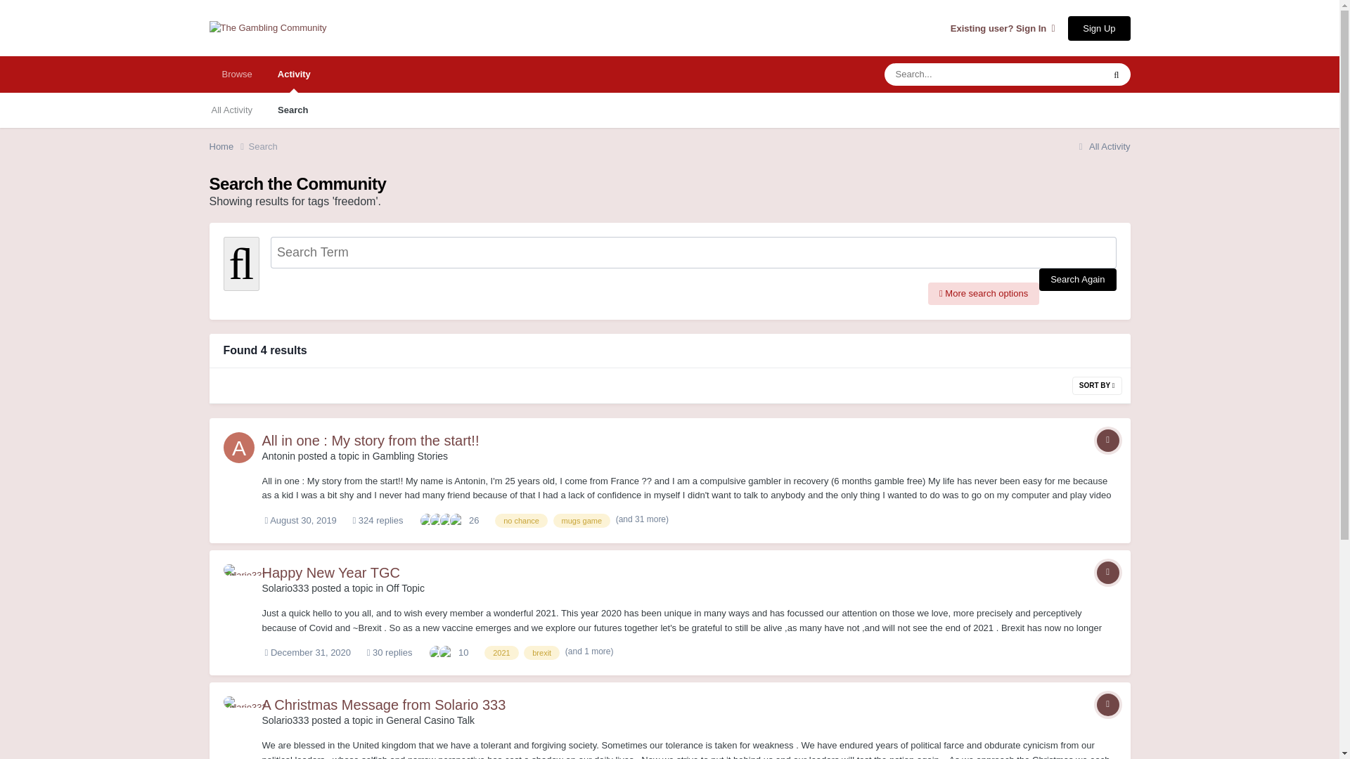 This screenshot has width=1350, height=759. Describe the element at coordinates (229, 146) in the screenshot. I see `Home` at that location.